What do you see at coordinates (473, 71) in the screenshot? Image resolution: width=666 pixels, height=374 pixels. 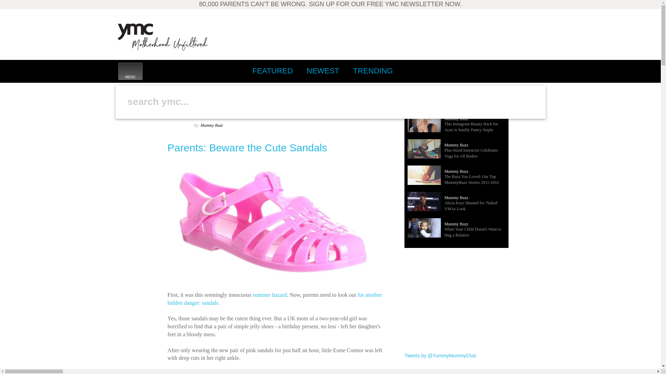 I see `Home` at bounding box center [473, 71].